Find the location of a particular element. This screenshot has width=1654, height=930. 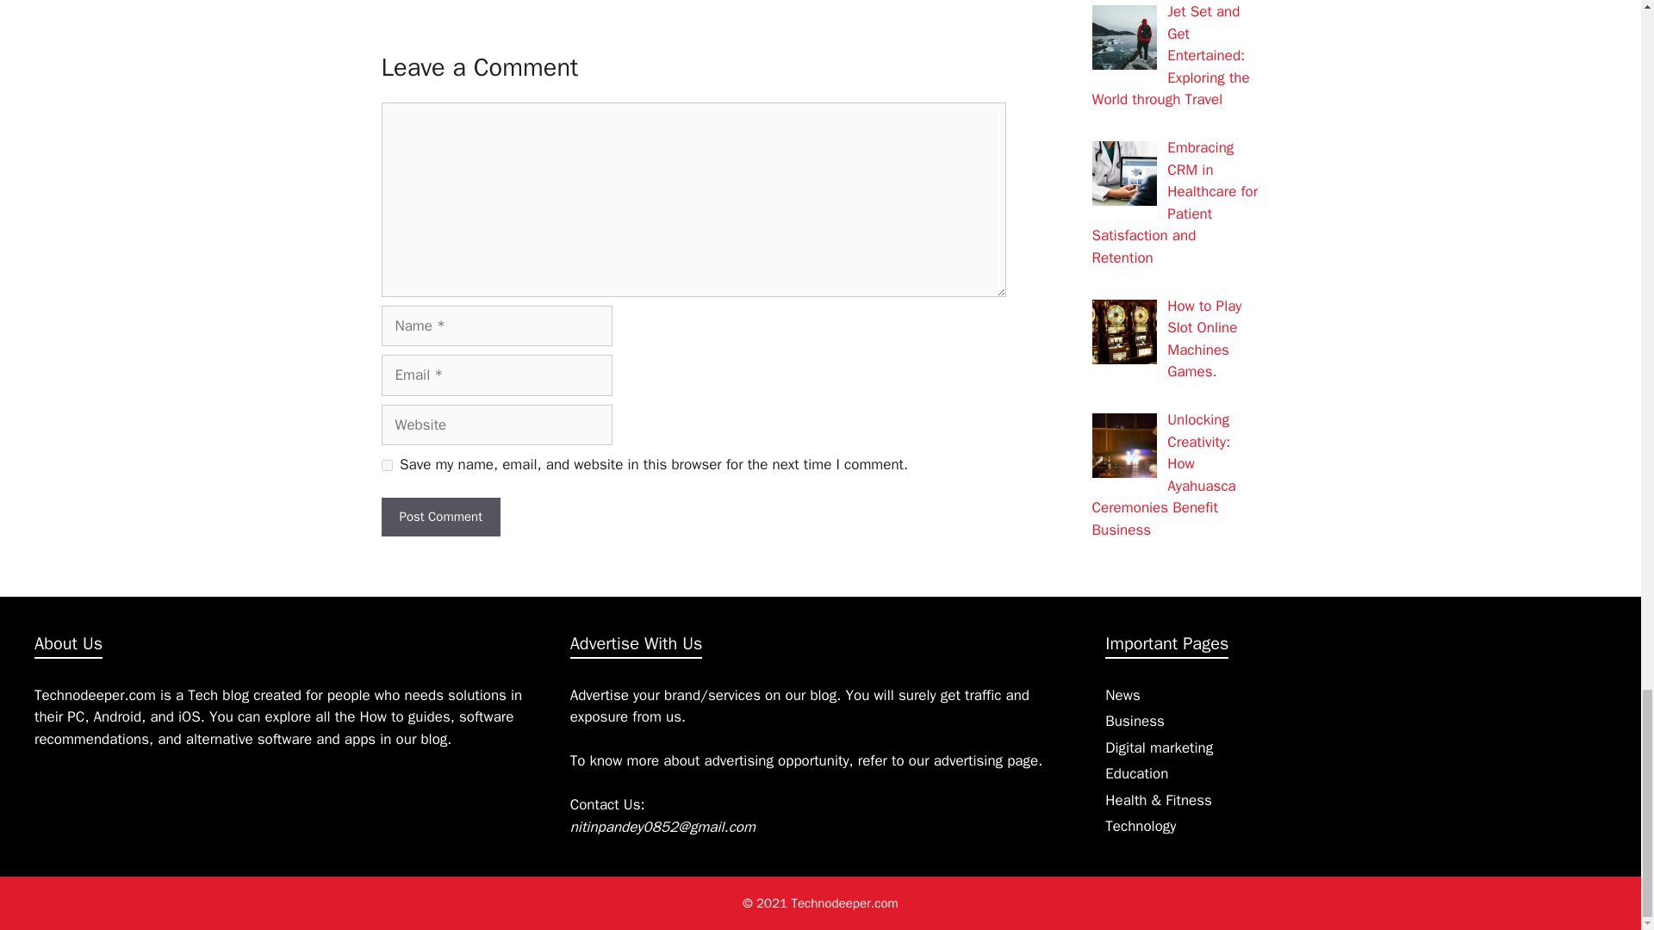

Digital marketing is located at coordinates (1158, 747).